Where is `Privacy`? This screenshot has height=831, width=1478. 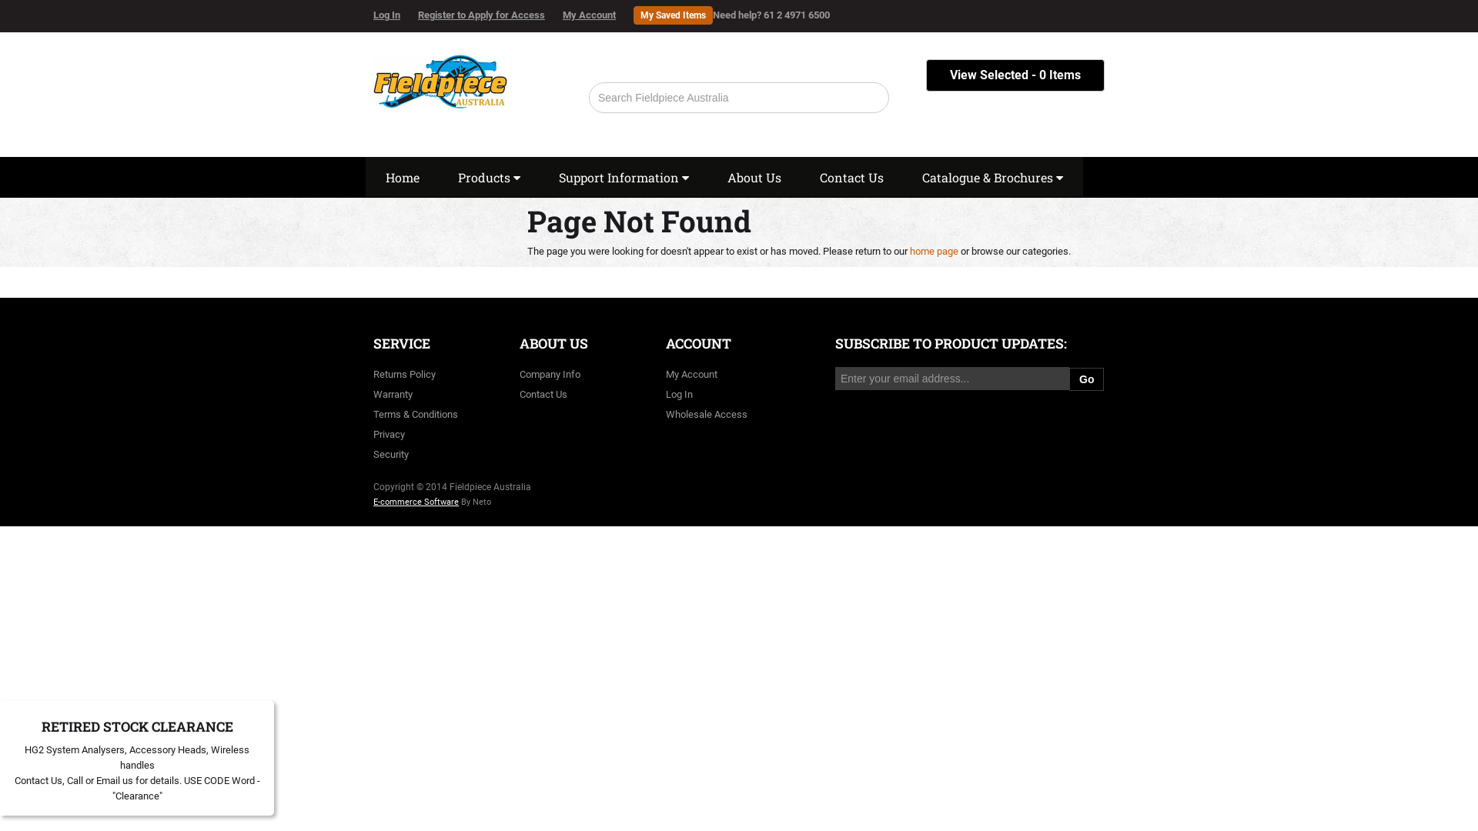
Privacy is located at coordinates (390, 434).